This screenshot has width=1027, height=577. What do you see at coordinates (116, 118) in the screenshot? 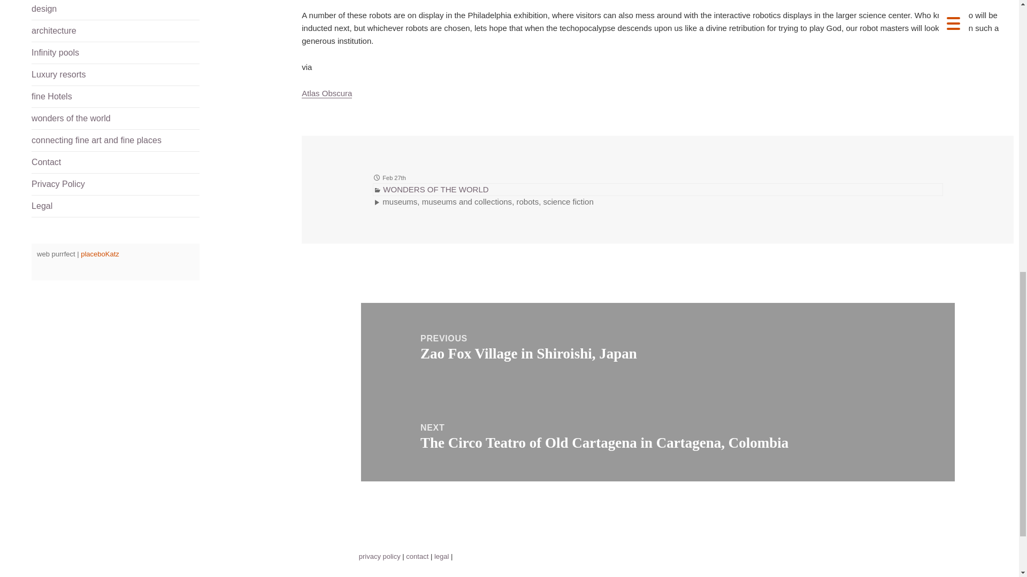
I see `wonders of the world` at bounding box center [116, 118].